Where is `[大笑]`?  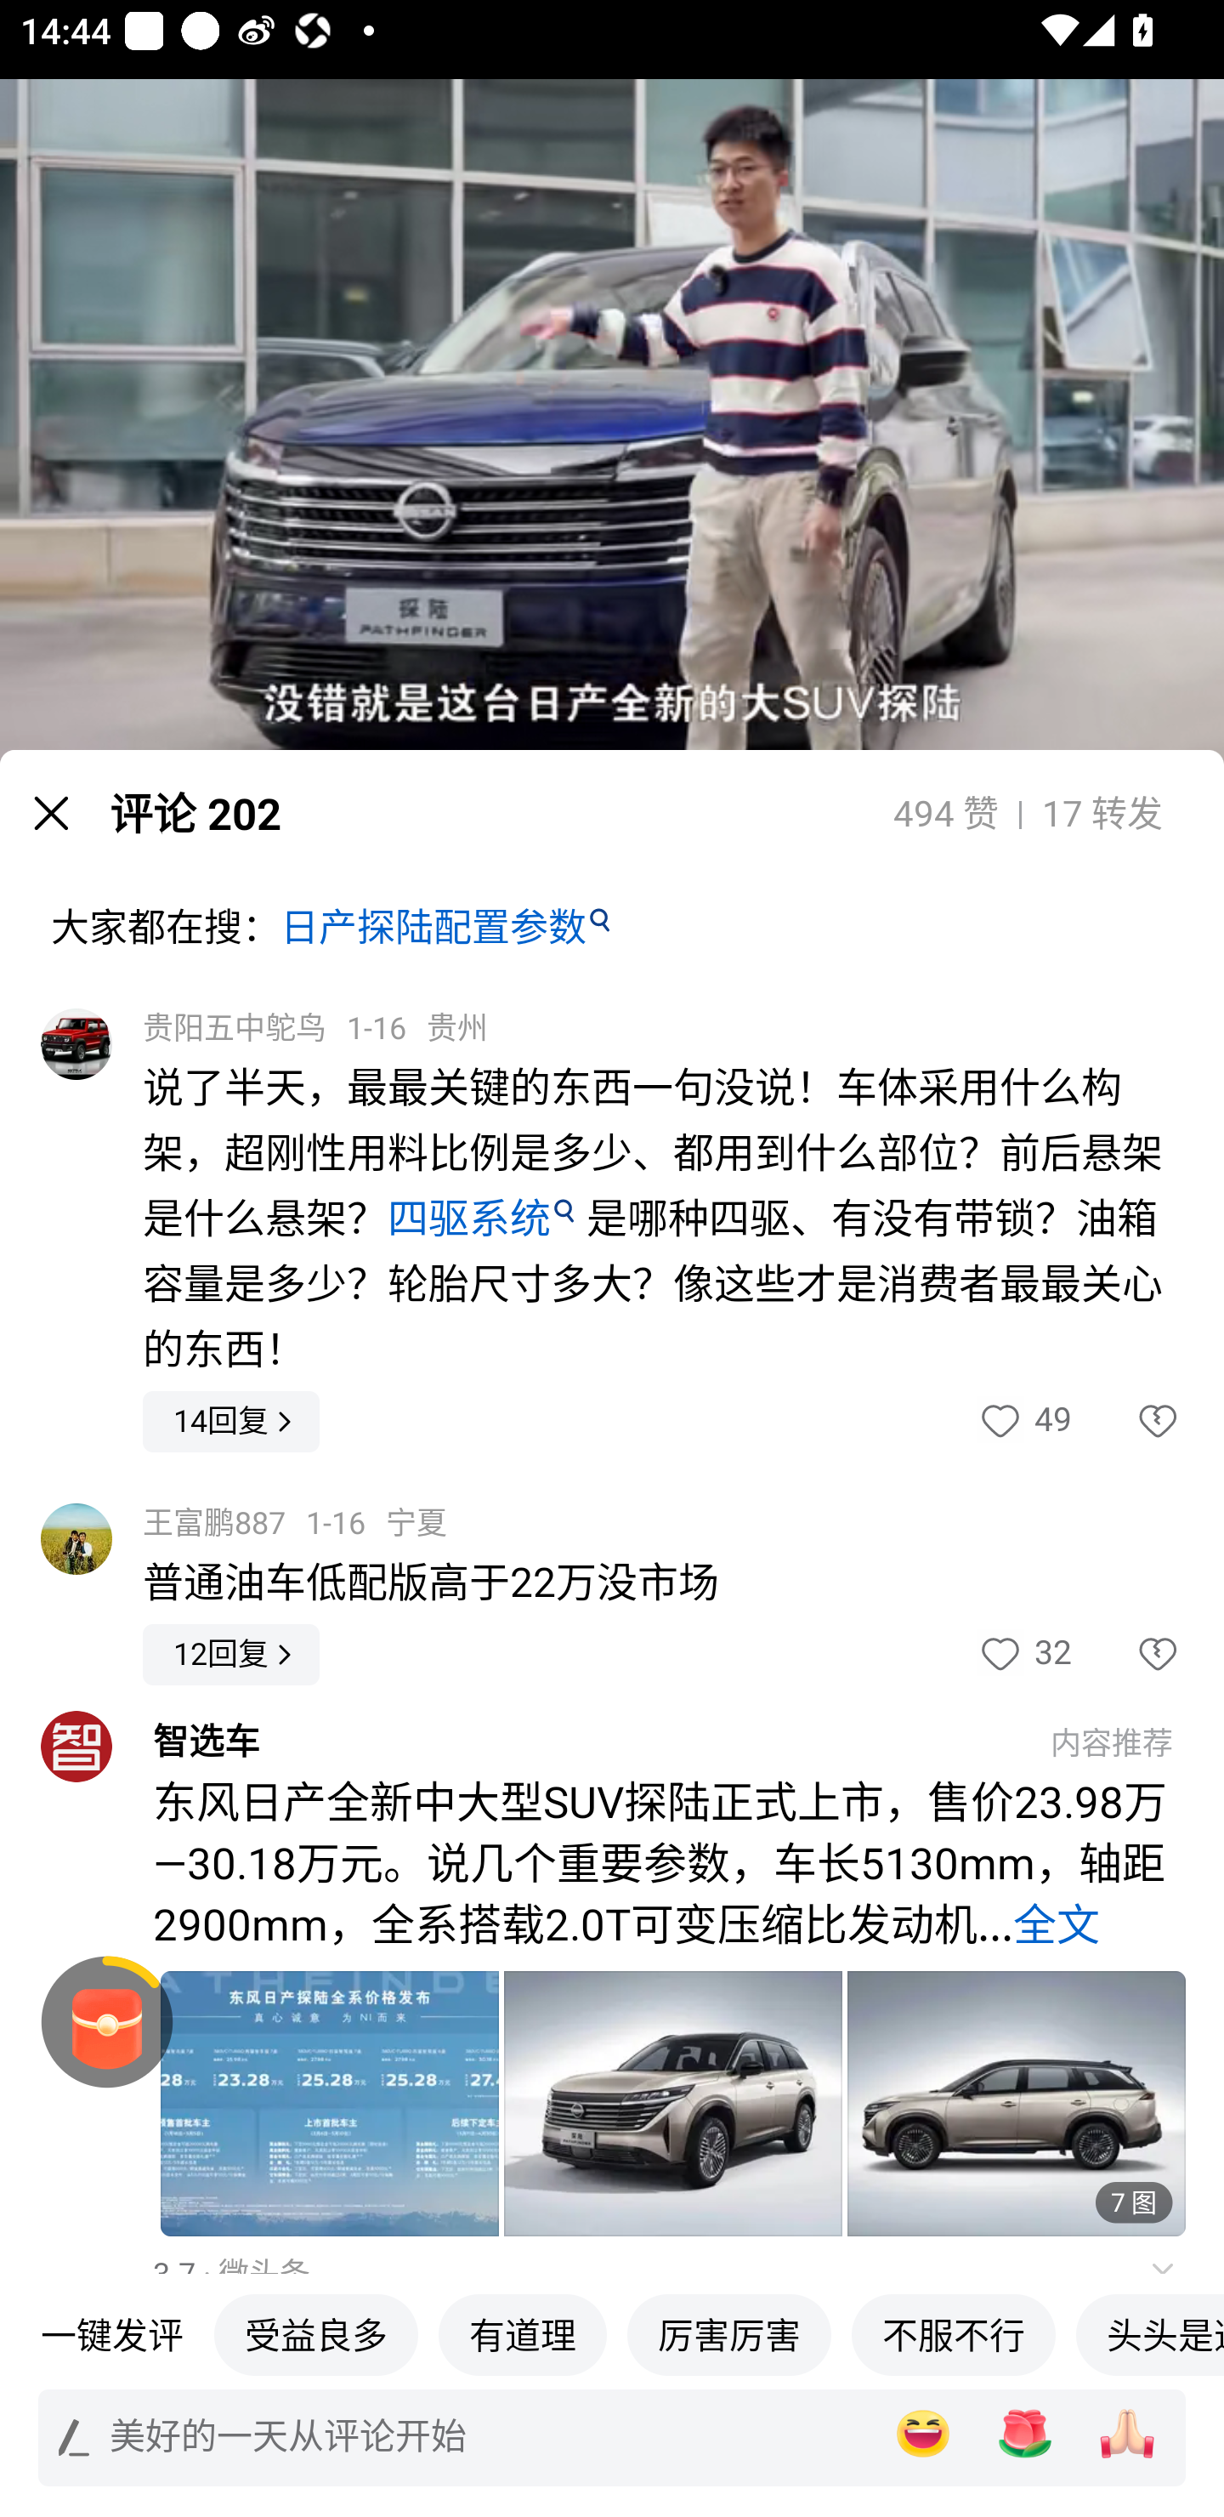
[大笑] is located at coordinates (922, 2434).